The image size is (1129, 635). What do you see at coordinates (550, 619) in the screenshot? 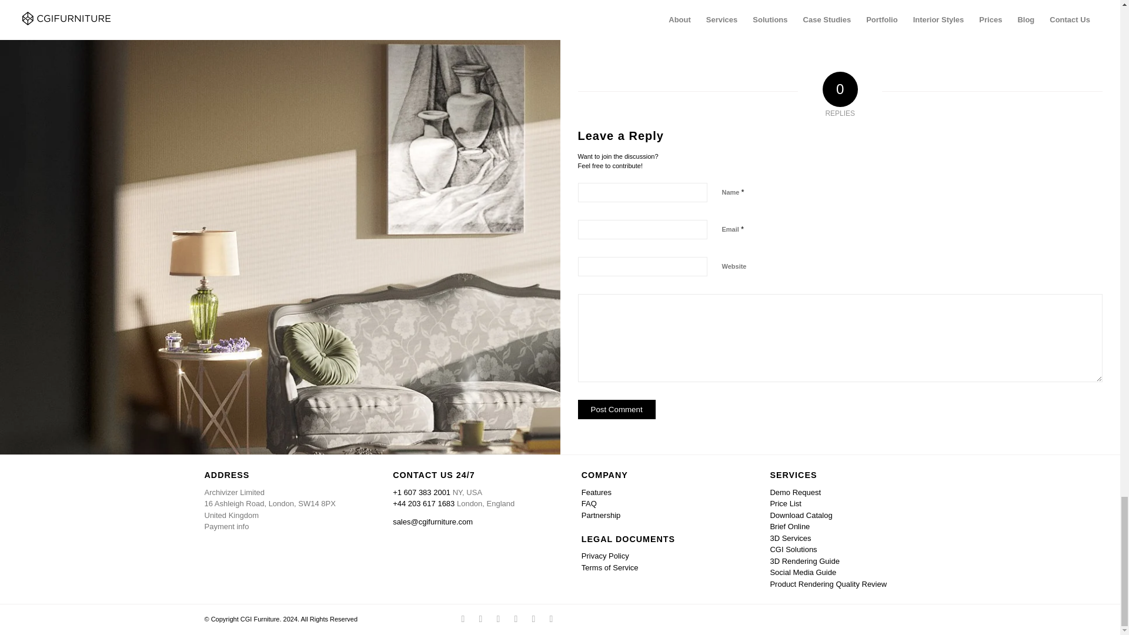
I see `Vimeo` at bounding box center [550, 619].